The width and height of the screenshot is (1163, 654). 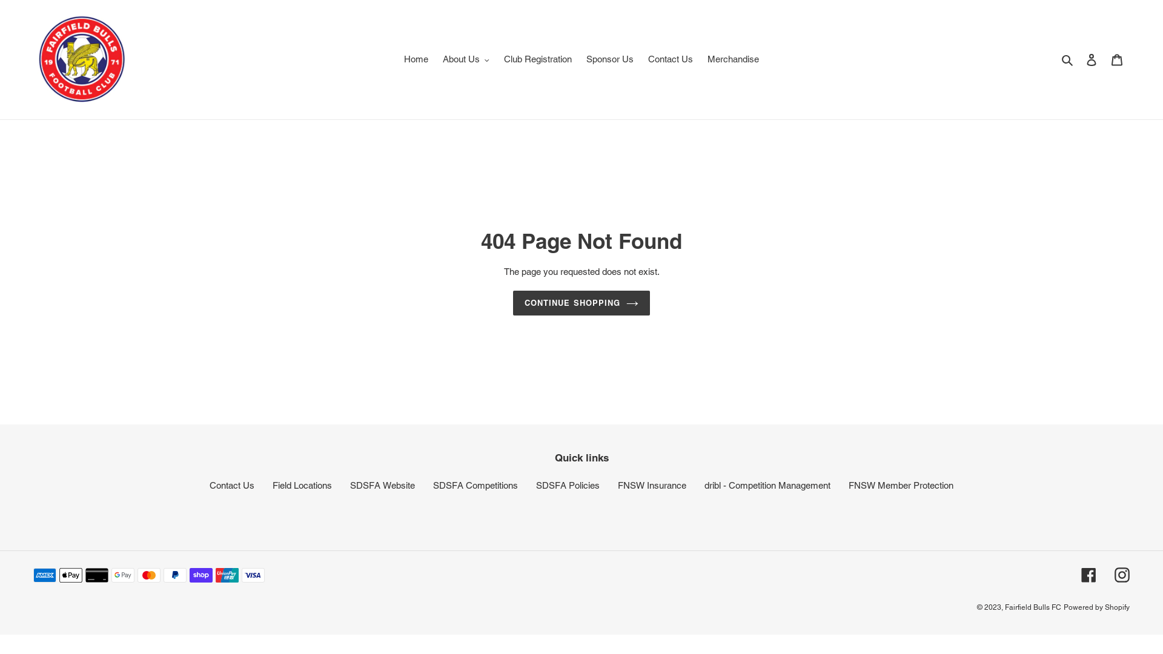 What do you see at coordinates (302, 486) in the screenshot?
I see `Field Locations` at bounding box center [302, 486].